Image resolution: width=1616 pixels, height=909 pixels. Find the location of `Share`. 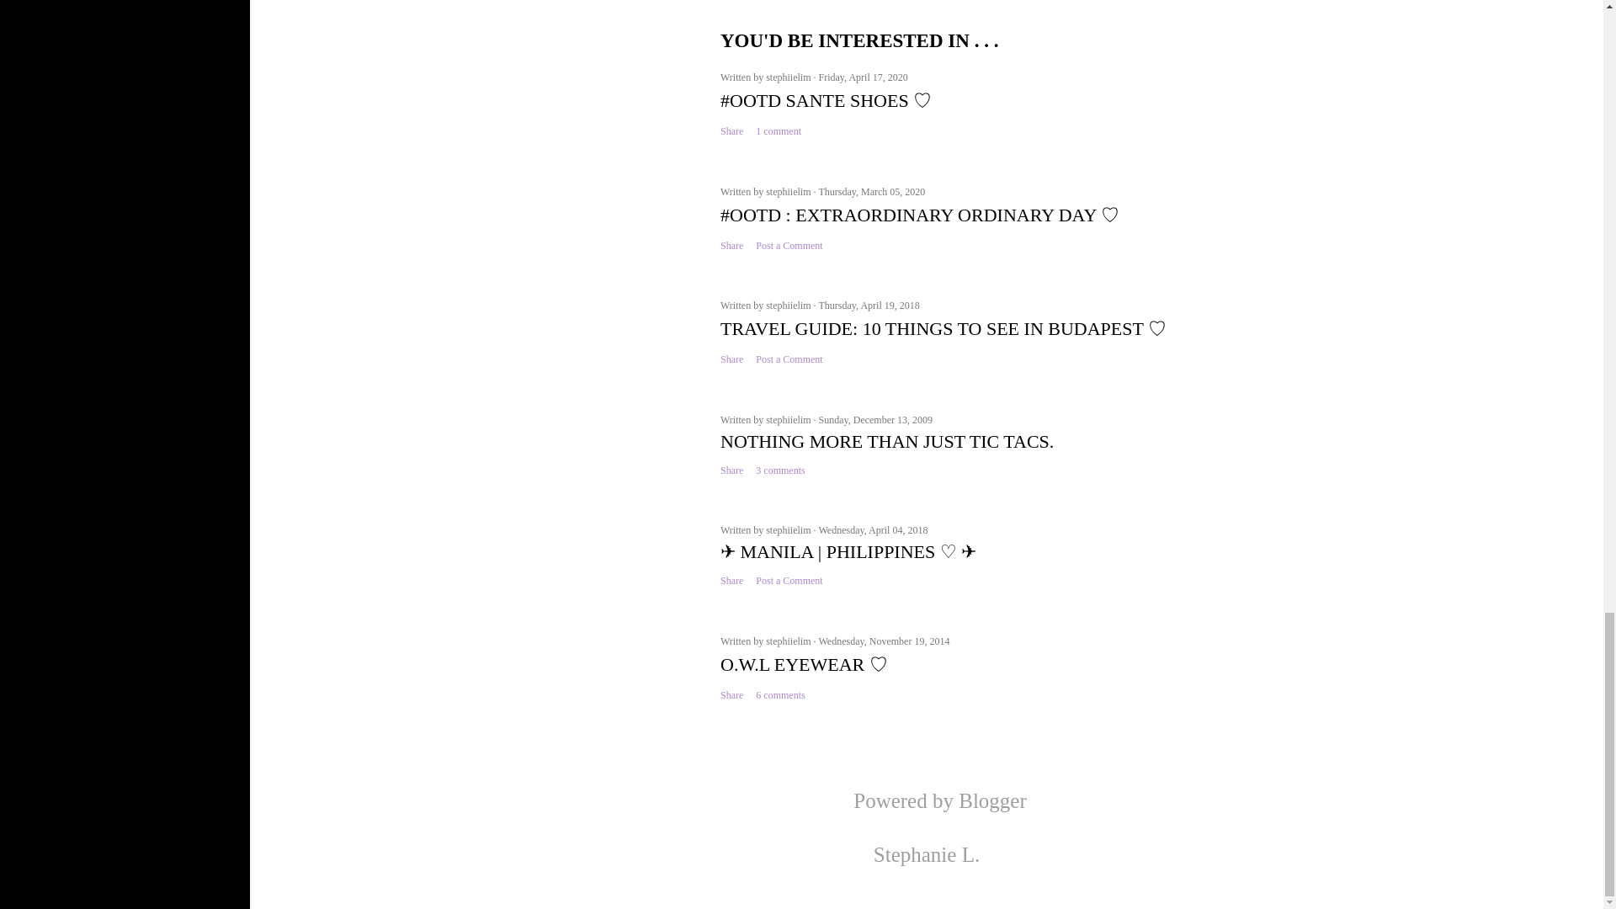

Share is located at coordinates (732, 131).